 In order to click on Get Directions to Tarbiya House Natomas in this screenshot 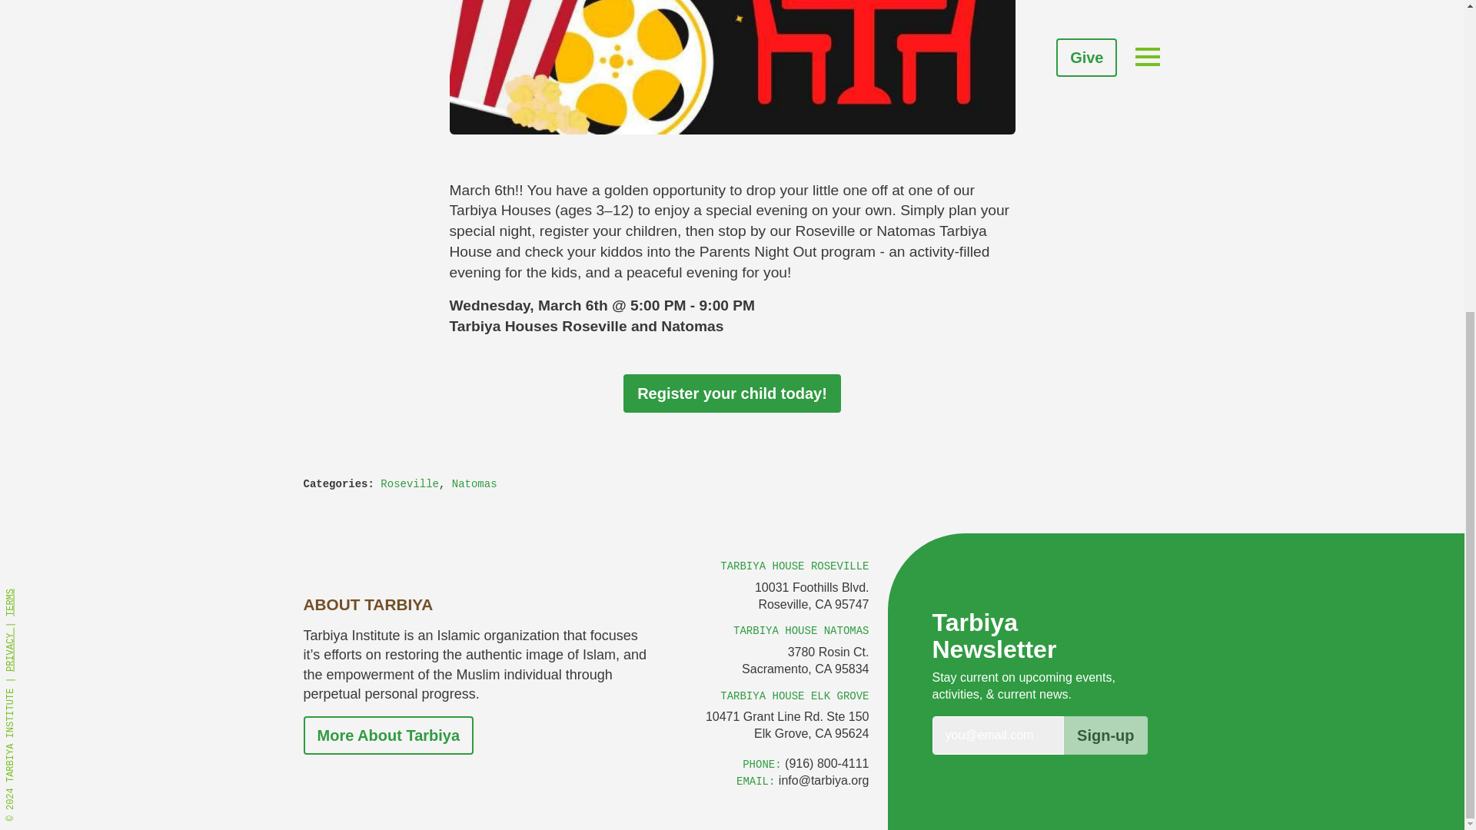, I will do `click(787, 725)`.